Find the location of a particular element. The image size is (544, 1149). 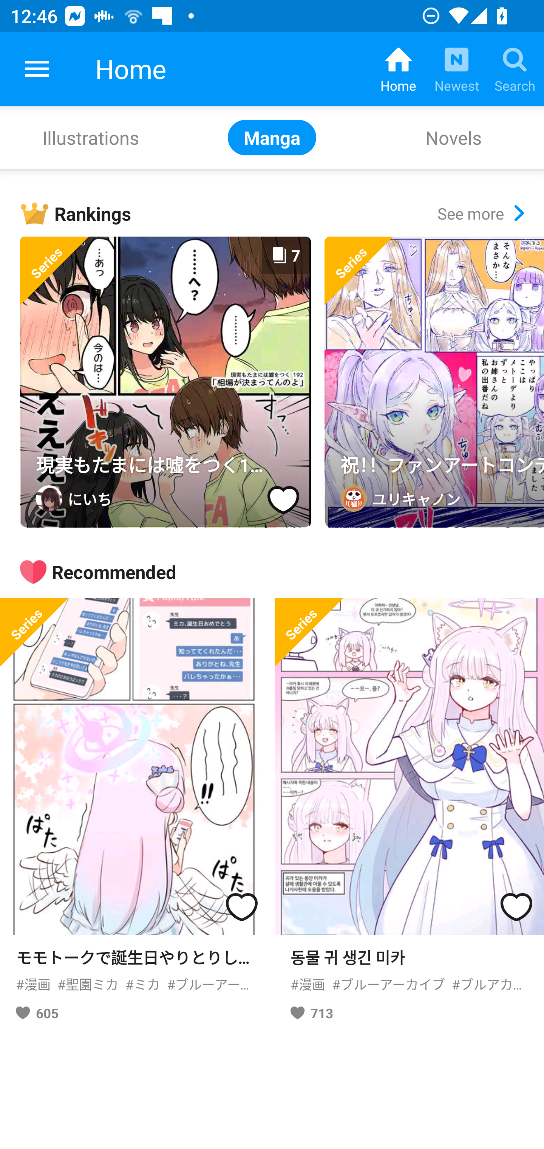

Manga is located at coordinates (272, 137).